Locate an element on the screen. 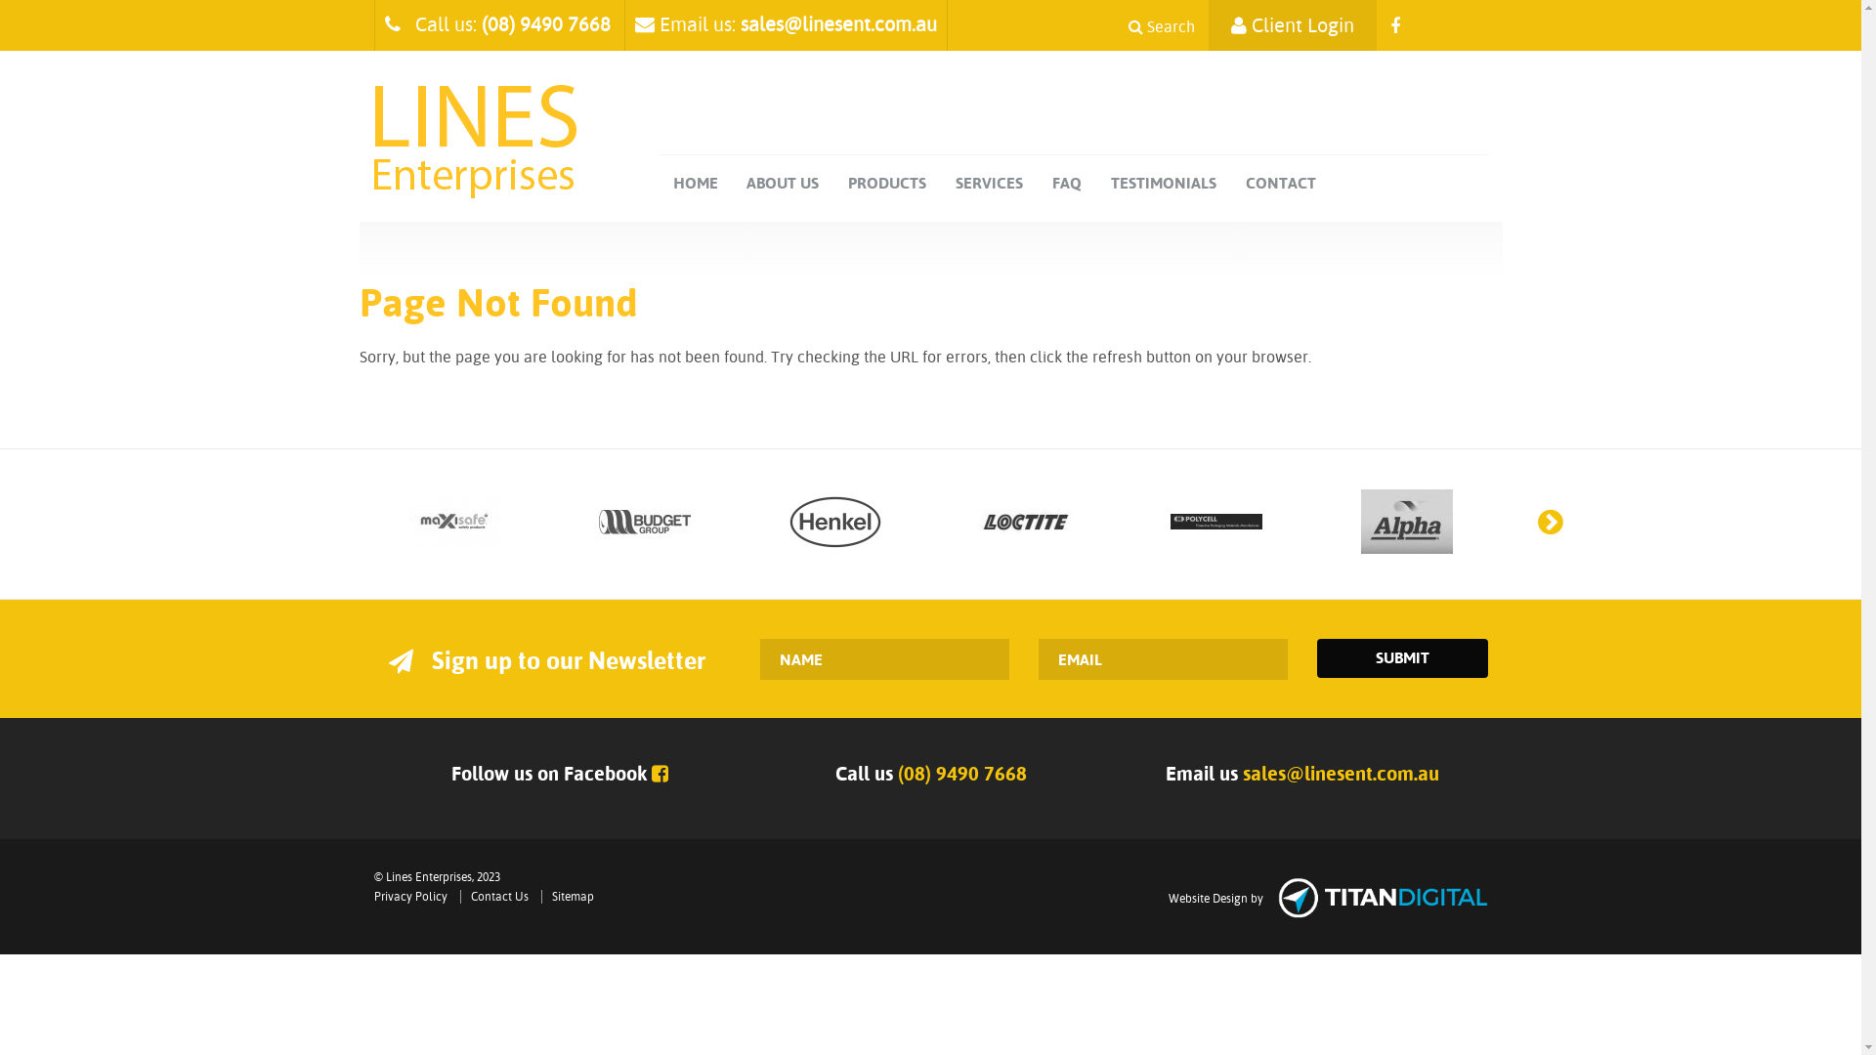 Image resolution: width=1876 pixels, height=1055 pixels. ABOUT US is located at coordinates (783, 184).